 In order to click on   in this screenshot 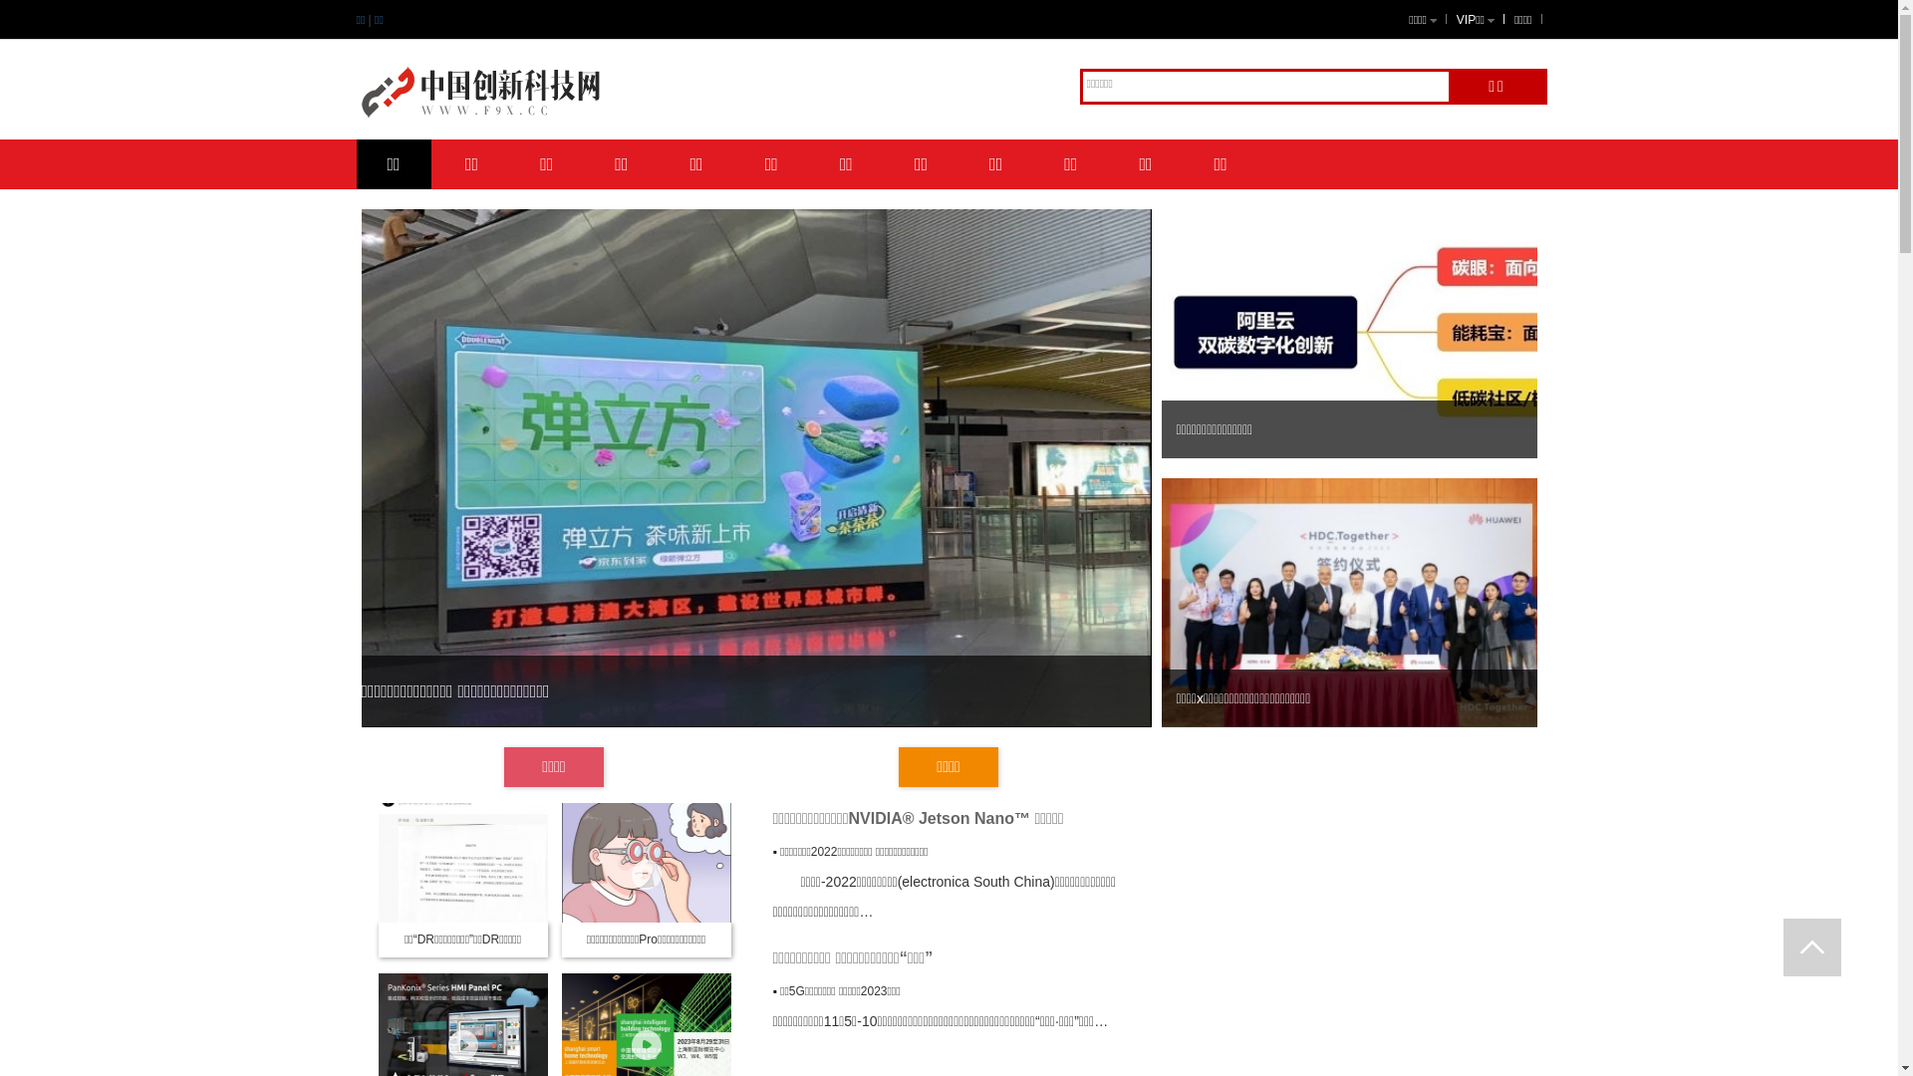, I will do `click(1812, 947)`.